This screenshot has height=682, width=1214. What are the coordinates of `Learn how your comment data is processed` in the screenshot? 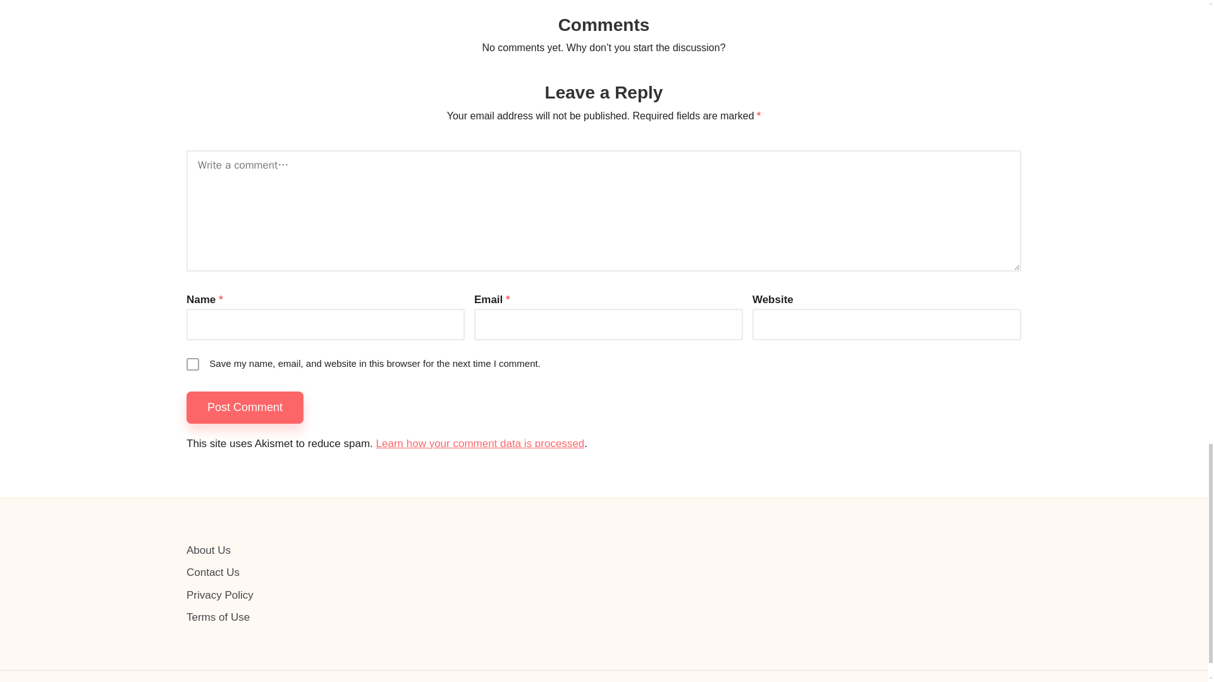 It's located at (481, 443).